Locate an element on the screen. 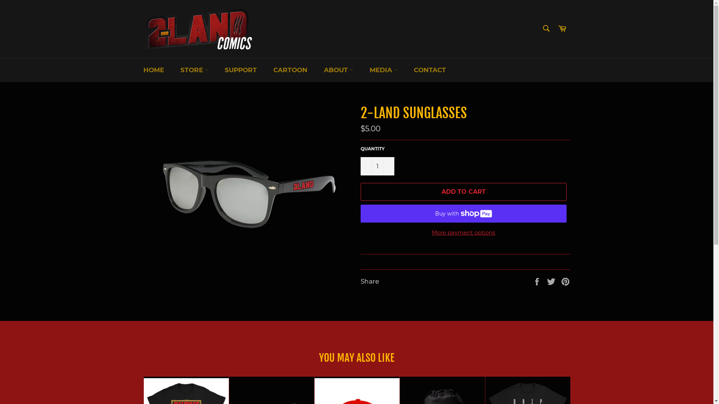 This screenshot has width=719, height=404. ADD TO CART is located at coordinates (463, 192).